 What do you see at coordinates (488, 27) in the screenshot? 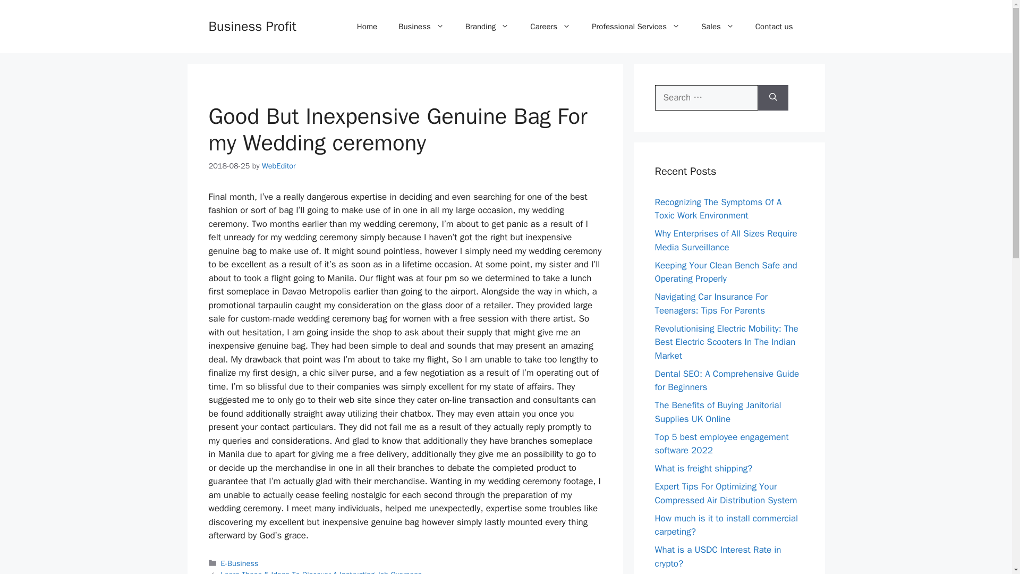
I see `Branding` at bounding box center [488, 27].